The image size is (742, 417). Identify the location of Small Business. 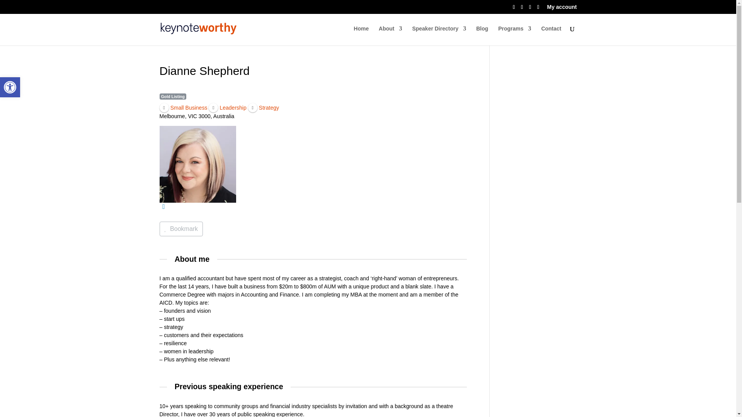
(183, 107).